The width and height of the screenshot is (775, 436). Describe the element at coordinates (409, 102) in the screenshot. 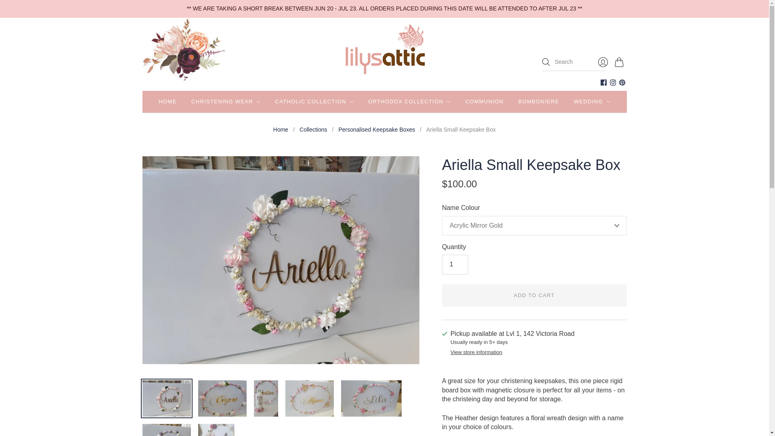

I see `ORTHODOX COLLECTION` at that location.